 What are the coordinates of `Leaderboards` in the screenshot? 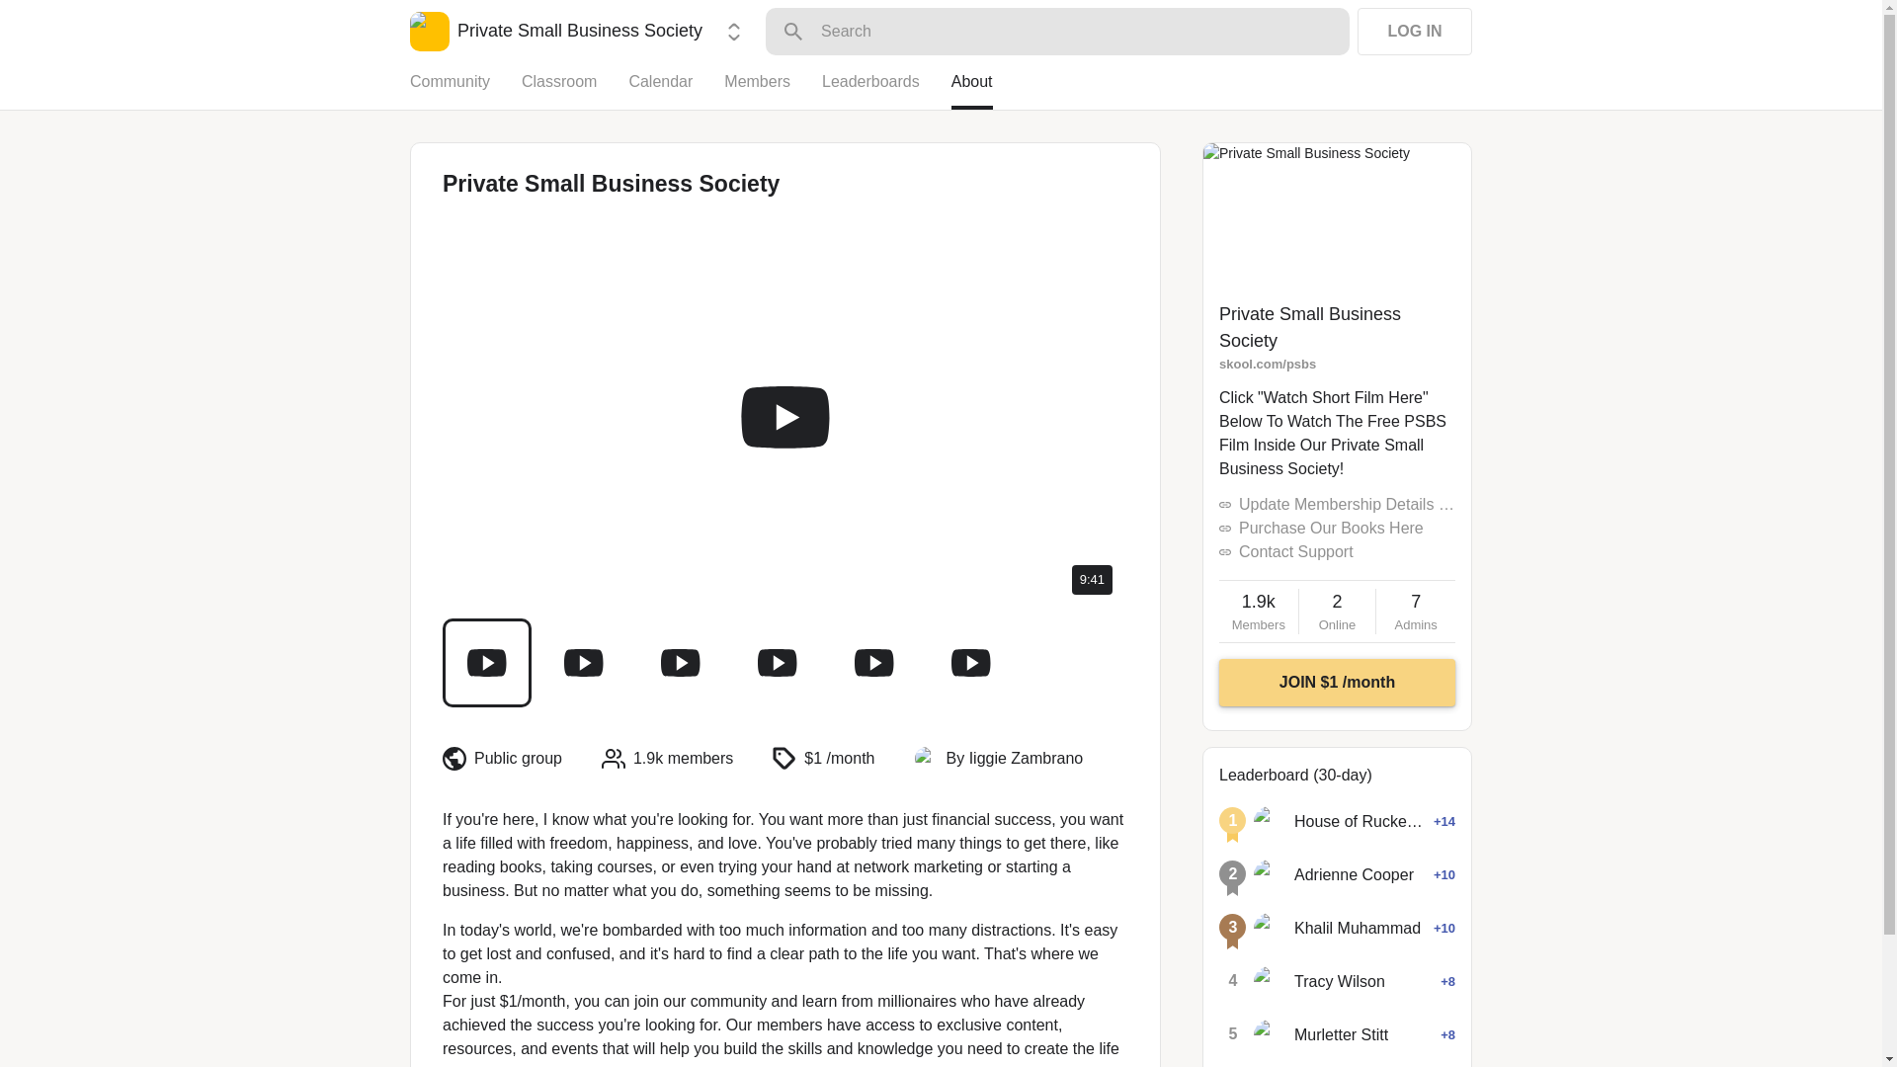 It's located at (886, 90).